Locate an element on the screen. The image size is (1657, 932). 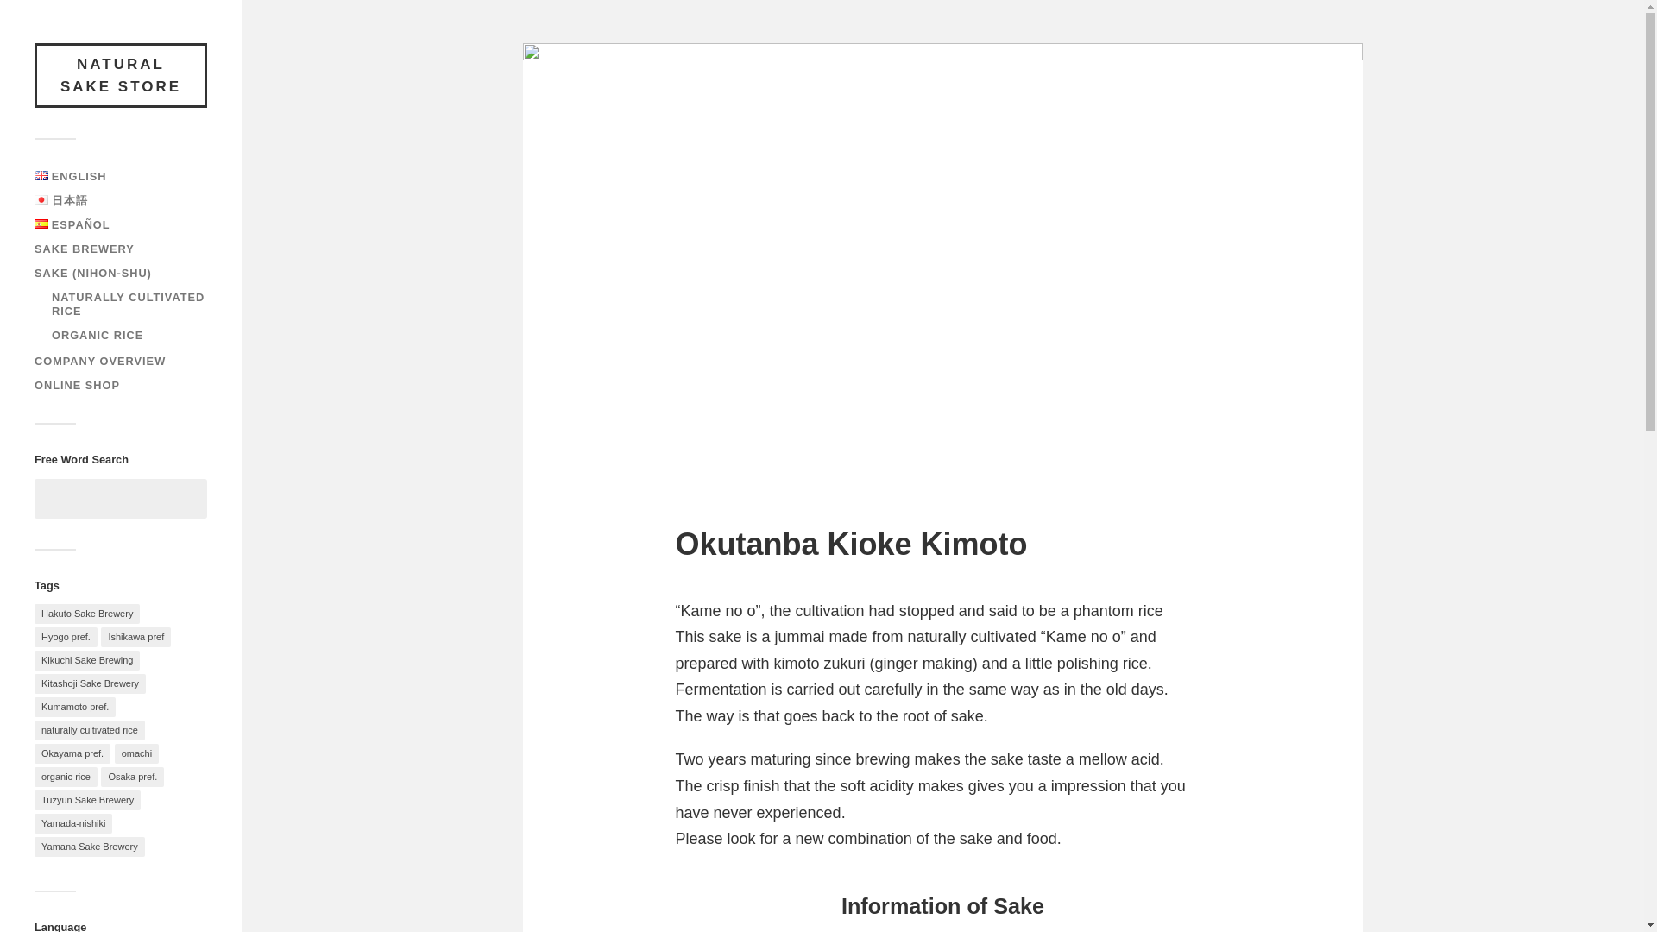
organic rice is located at coordinates (66, 777).